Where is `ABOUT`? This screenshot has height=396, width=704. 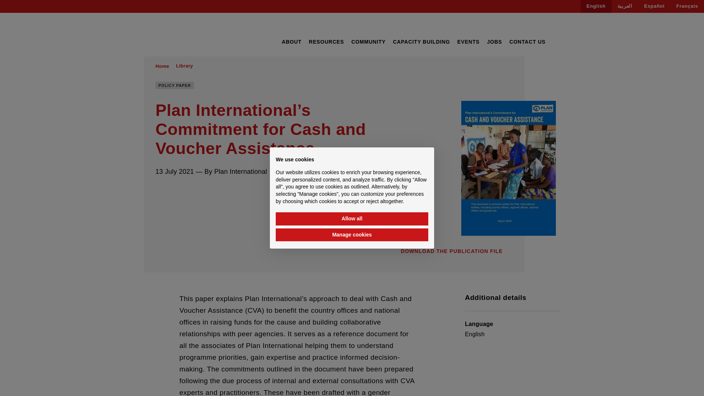
ABOUT is located at coordinates (291, 42).